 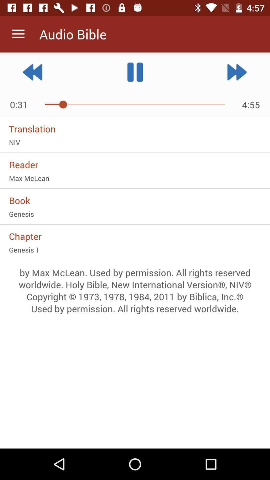 What do you see at coordinates (135, 129) in the screenshot?
I see `select the translation item` at bounding box center [135, 129].